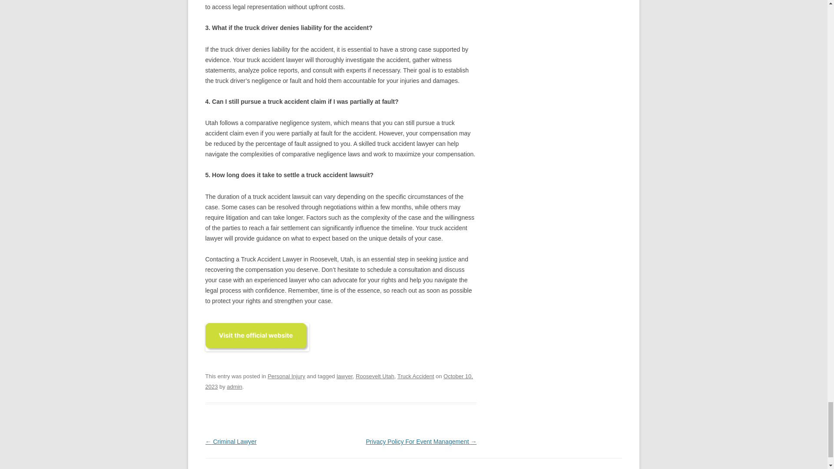  Describe the element at coordinates (339, 381) in the screenshot. I see `October 10, 2023` at that location.